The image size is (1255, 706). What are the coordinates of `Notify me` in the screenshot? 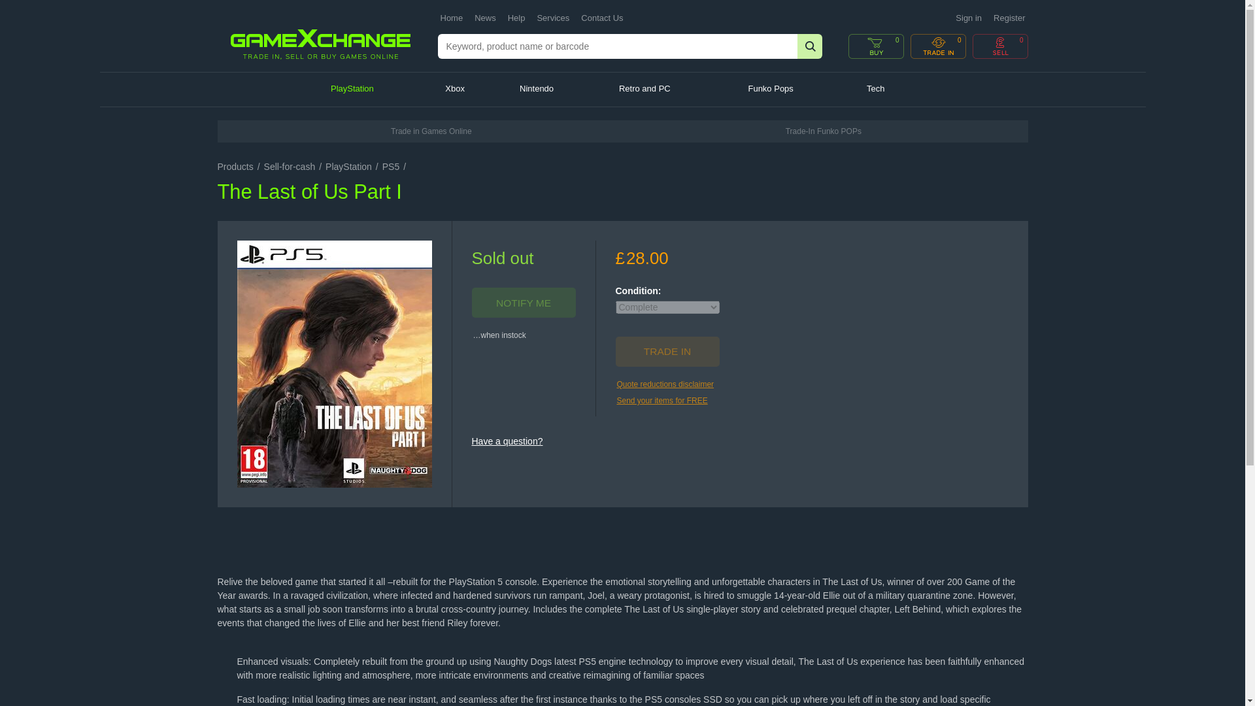 It's located at (524, 302).